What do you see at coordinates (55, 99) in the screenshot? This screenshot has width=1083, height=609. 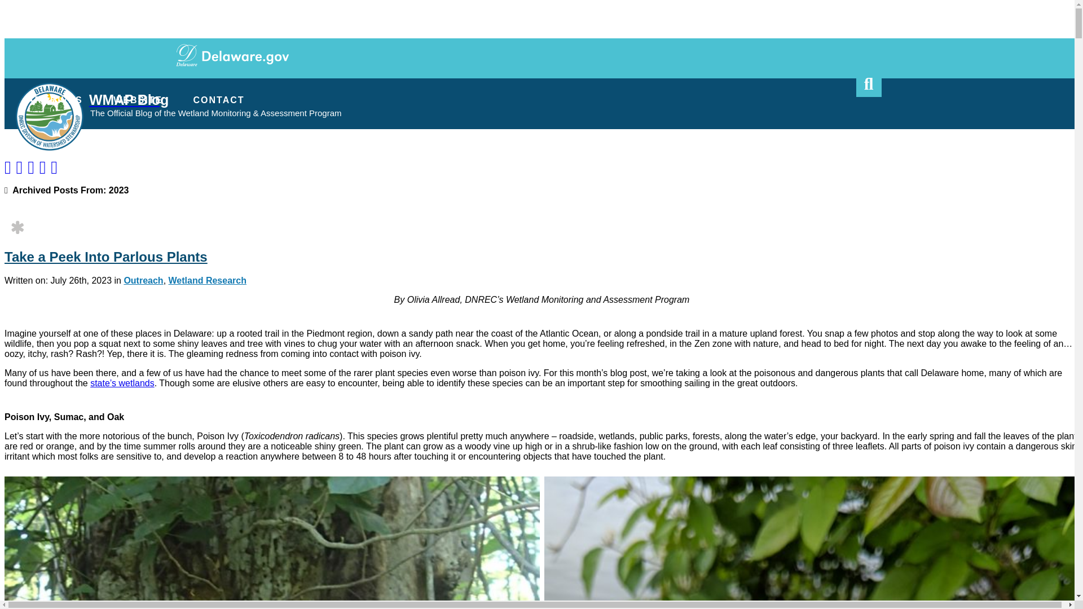 I see `ARCHIVES` at bounding box center [55, 99].